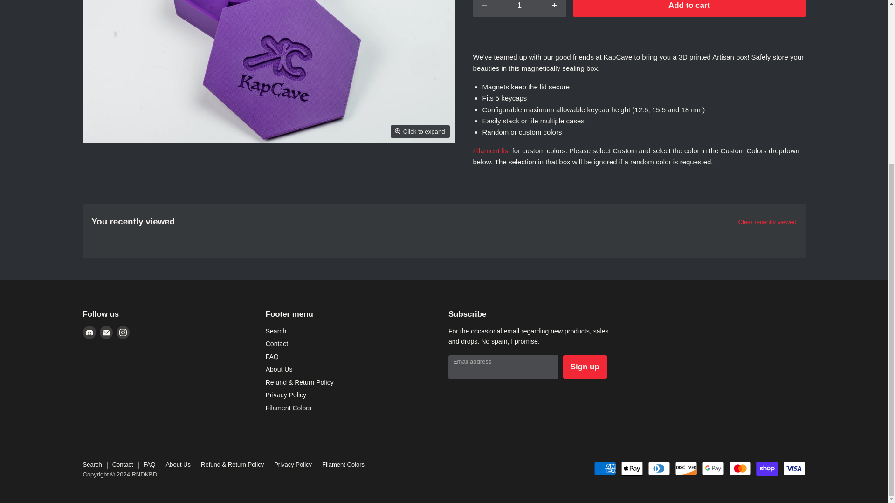 The image size is (895, 503). What do you see at coordinates (106, 332) in the screenshot?
I see `Email` at bounding box center [106, 332].